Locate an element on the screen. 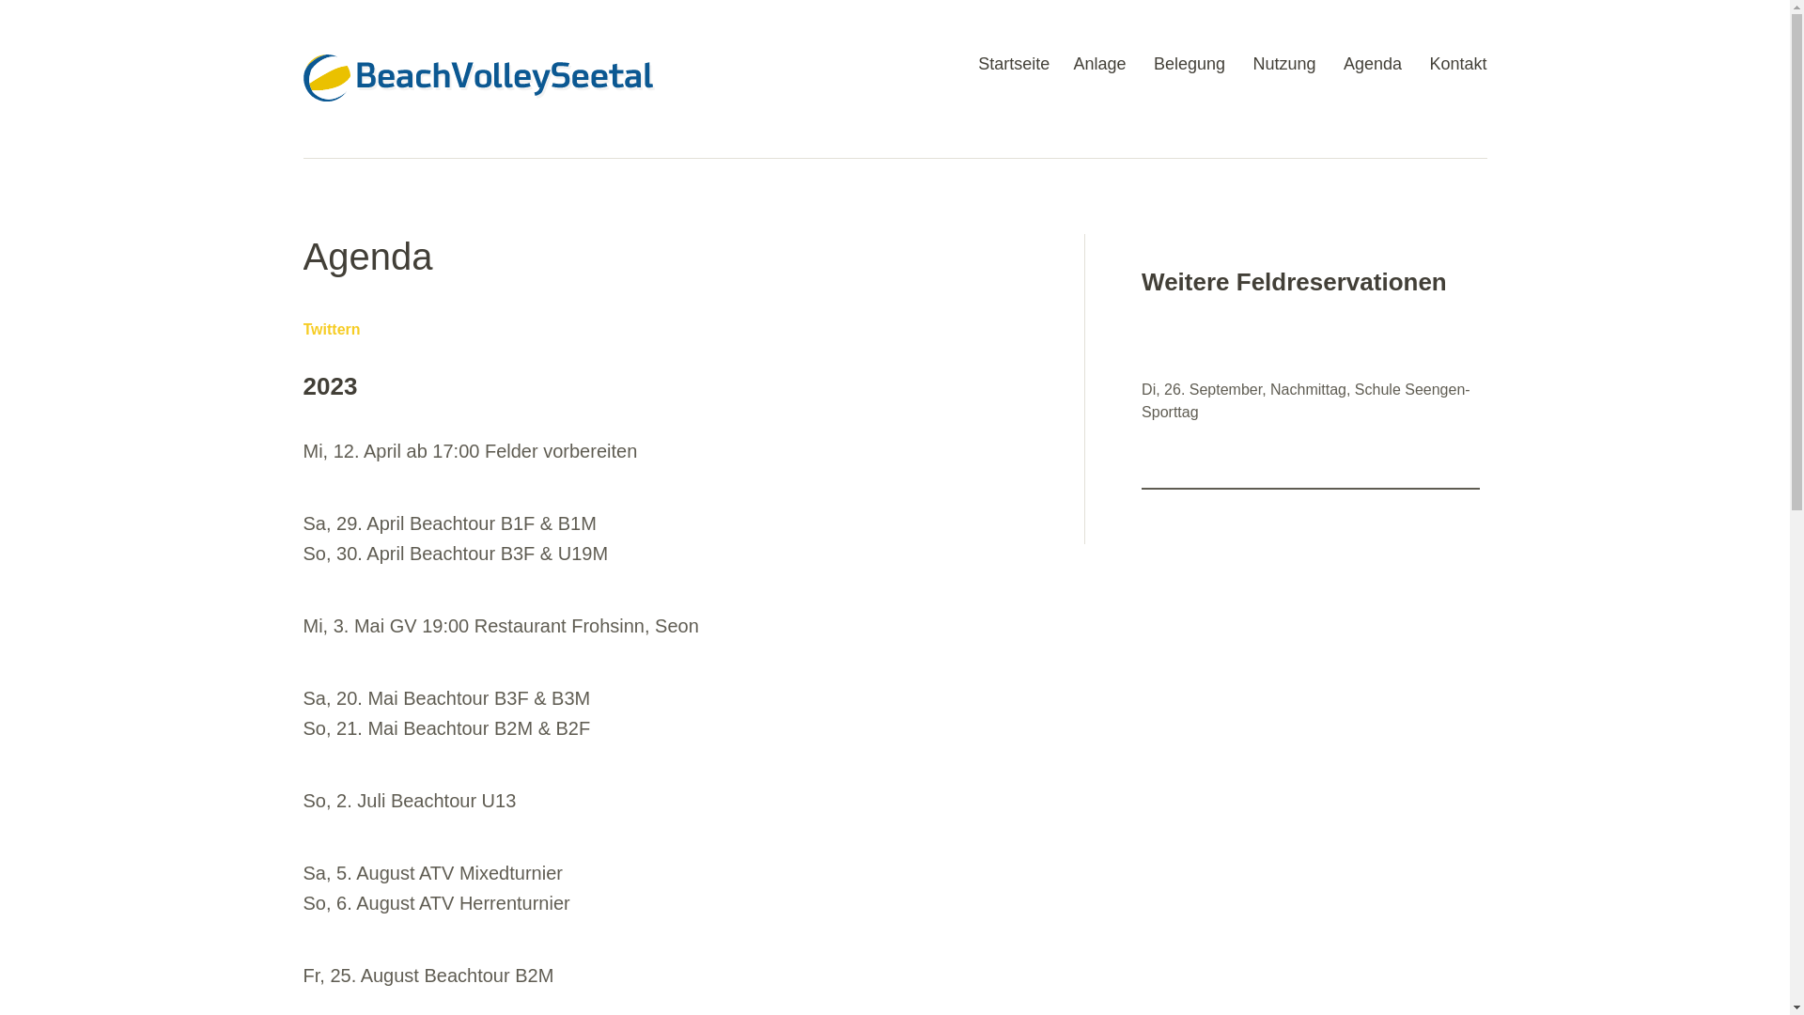 The height and width of the screenshot is (1015, 1804). Agenda is located at coordinates (1373, 72).